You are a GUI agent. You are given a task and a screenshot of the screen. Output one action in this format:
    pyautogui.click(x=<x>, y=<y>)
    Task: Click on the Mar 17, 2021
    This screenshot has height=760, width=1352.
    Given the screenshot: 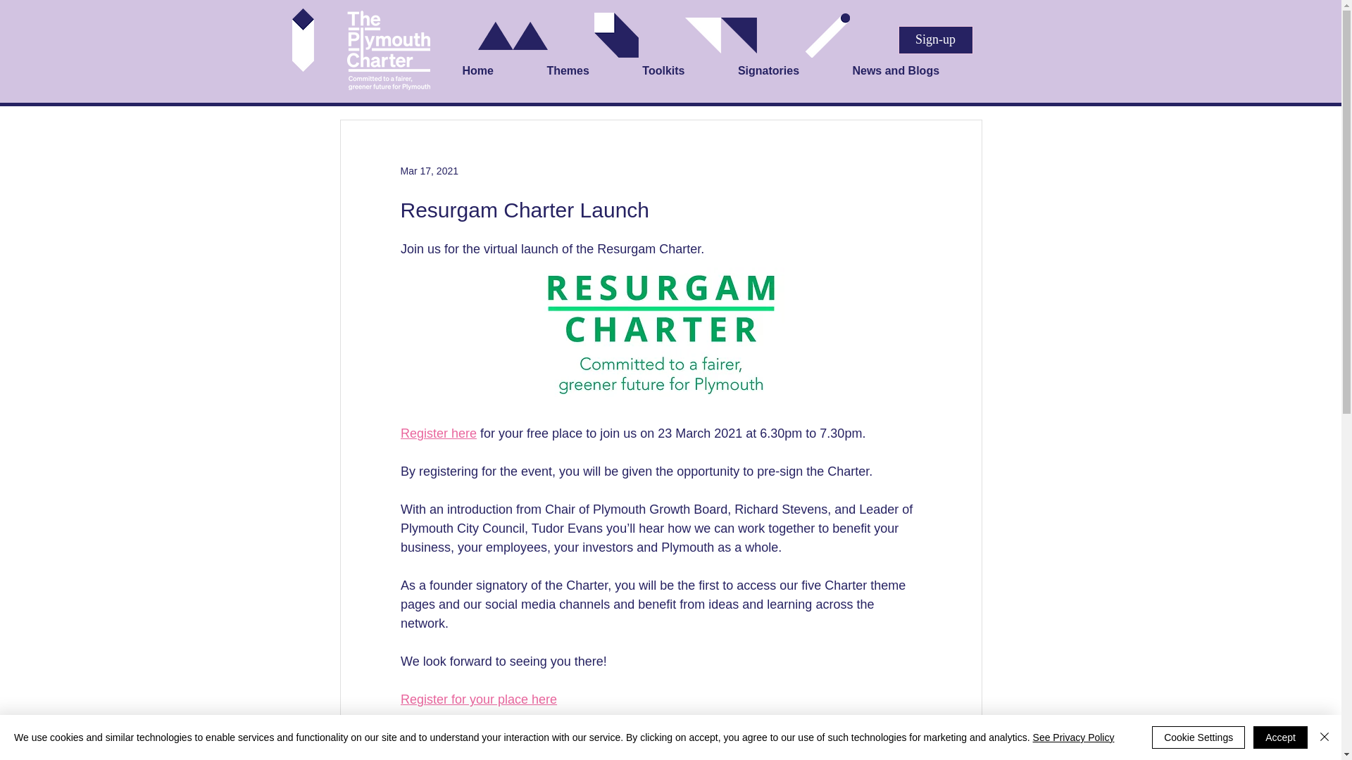 What is the action you would take?
    pyautogui.click(x=429, y=170)
    